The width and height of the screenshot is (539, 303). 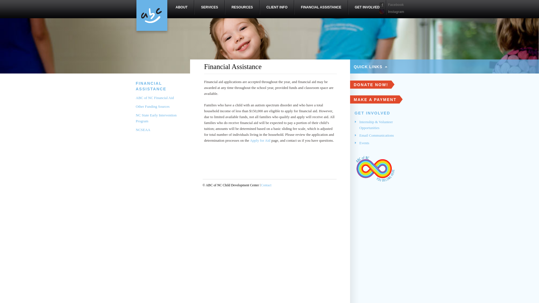 What do you see at coordinates (260, 140) in the screenshot?
I see `Apply for Aid` at bounding box center [260, 140].